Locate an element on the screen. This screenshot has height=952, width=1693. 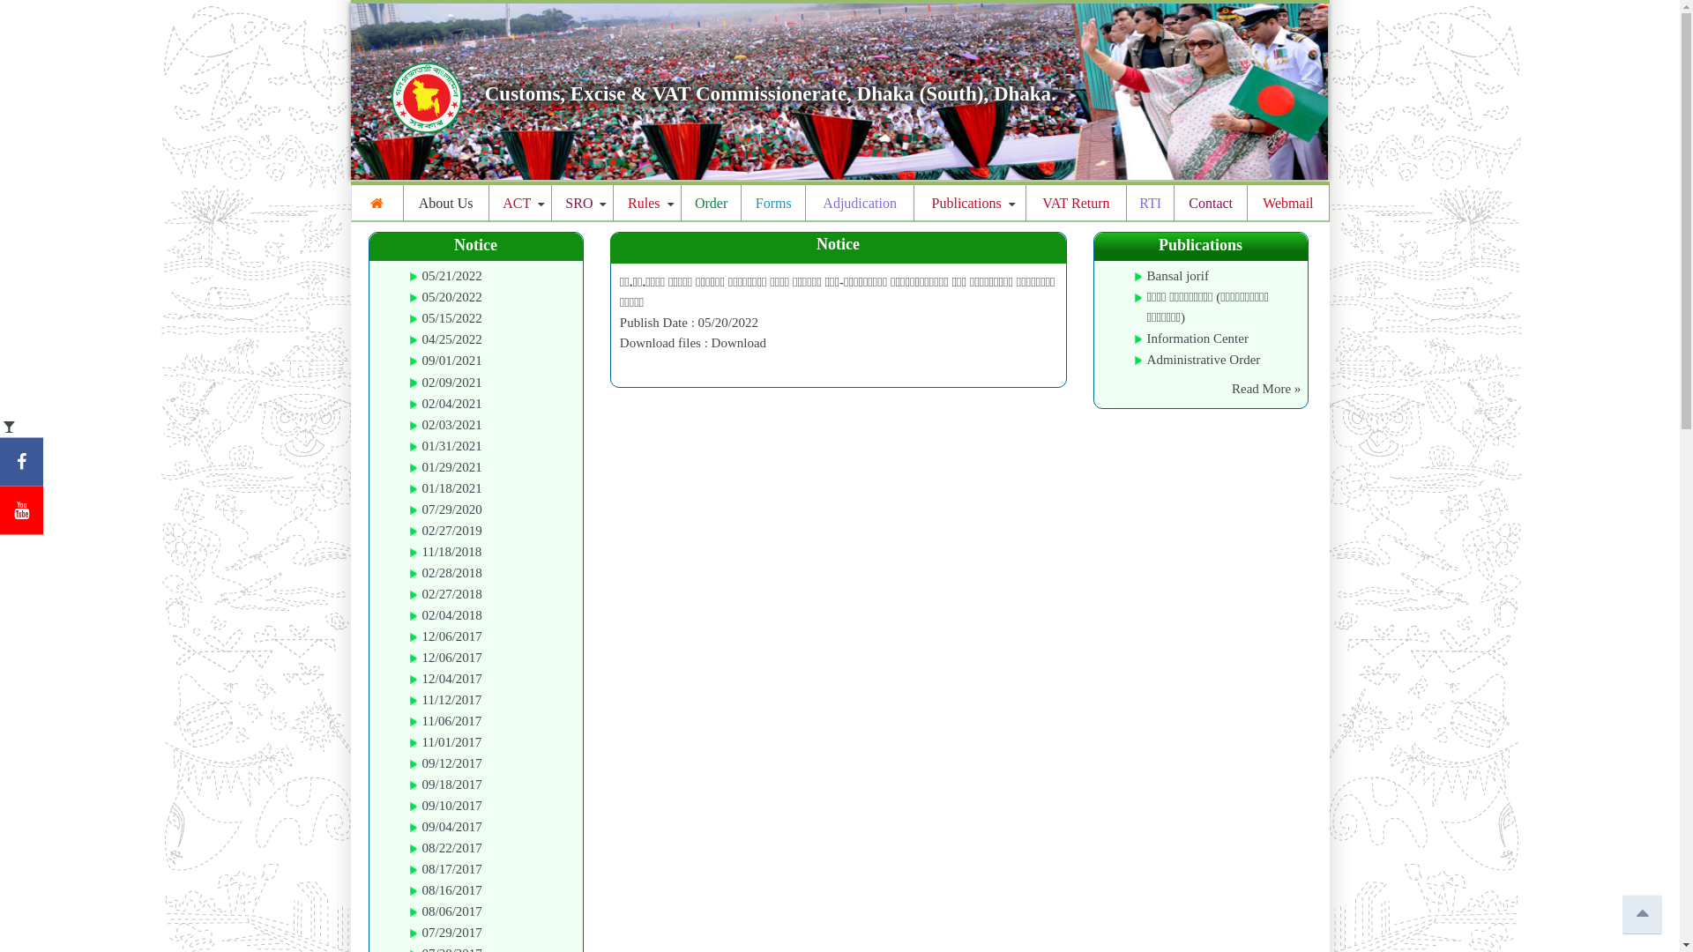
11/06/2017 is located at coordinates (451, 721).